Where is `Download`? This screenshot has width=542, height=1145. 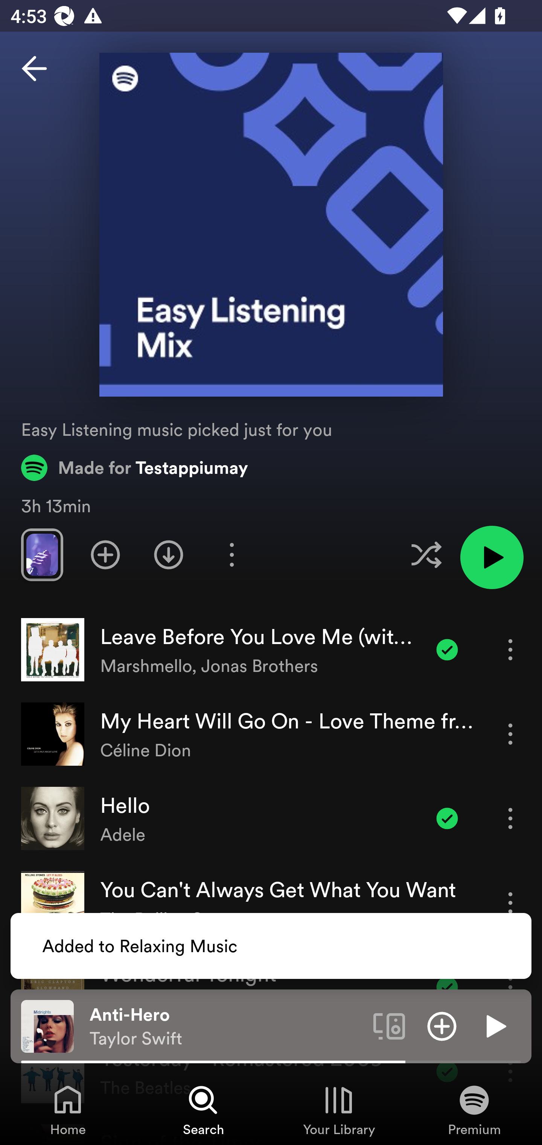 Download is located at coordinates (169, 554).